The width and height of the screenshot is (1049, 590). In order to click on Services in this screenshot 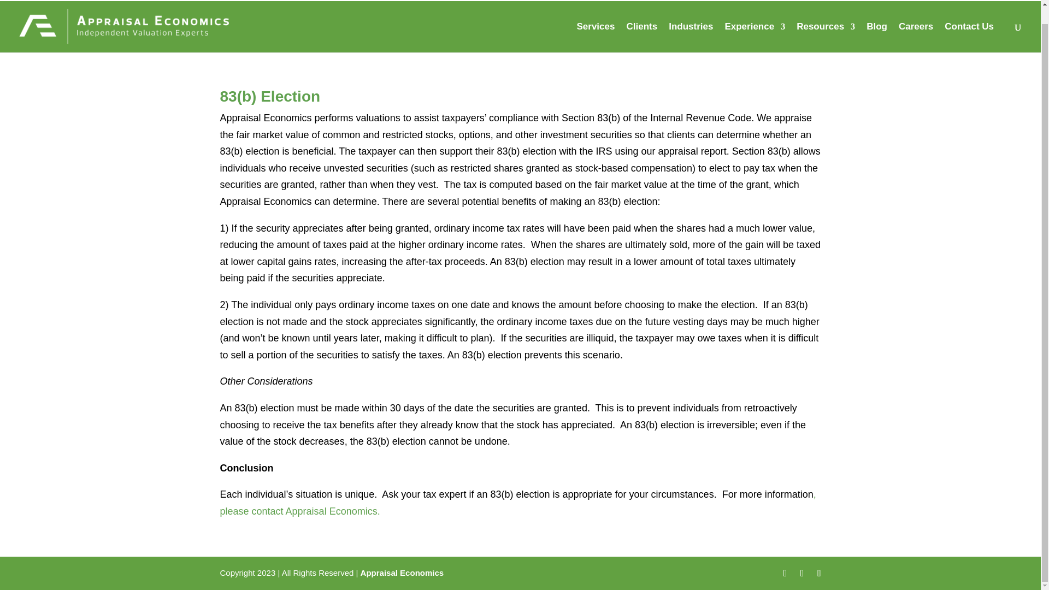, I will do `click(596, 37)`.